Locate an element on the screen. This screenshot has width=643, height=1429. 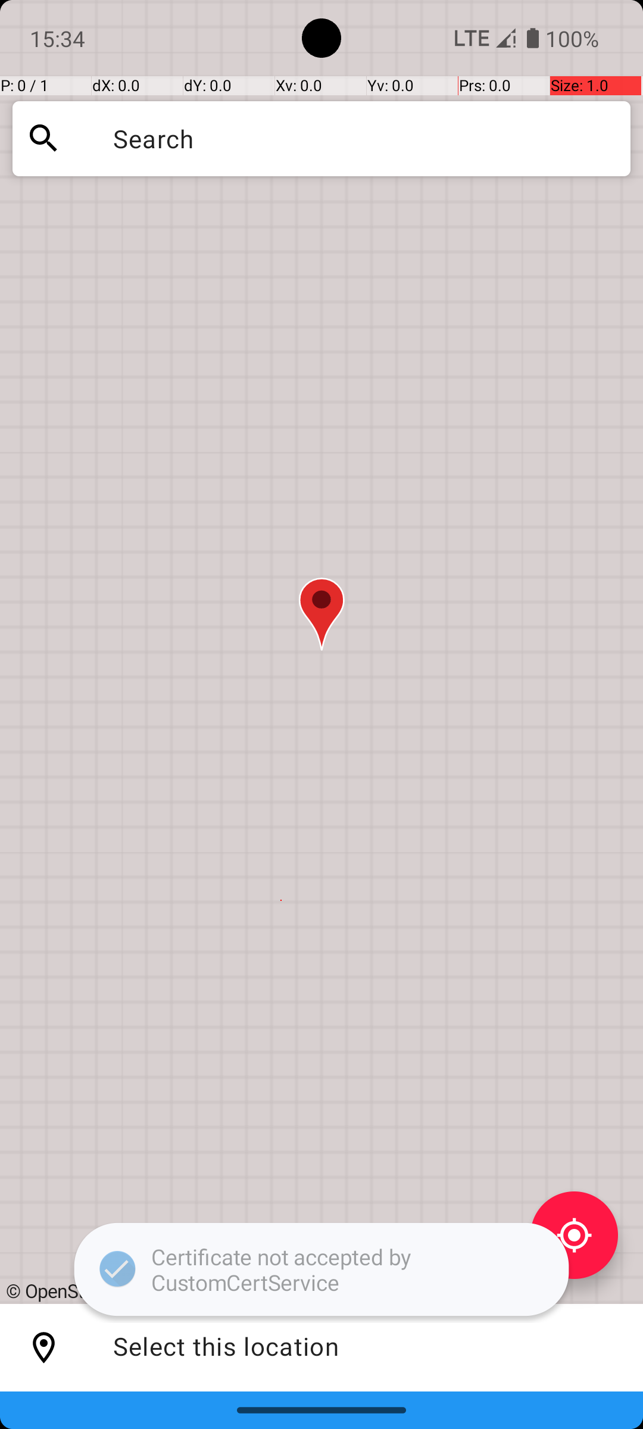
Select this location is located at coordinates (44, 1348).